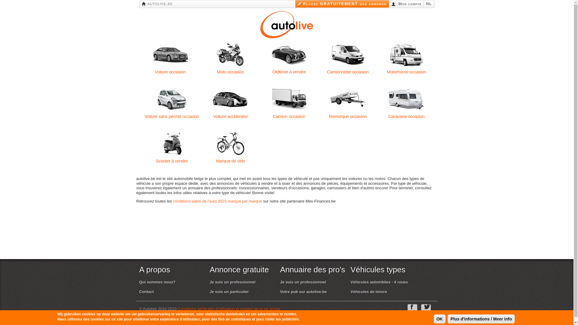 The width and height of the screenshot is (578, 325). I want to click on Aller au contenu principal, so click(279, 1).